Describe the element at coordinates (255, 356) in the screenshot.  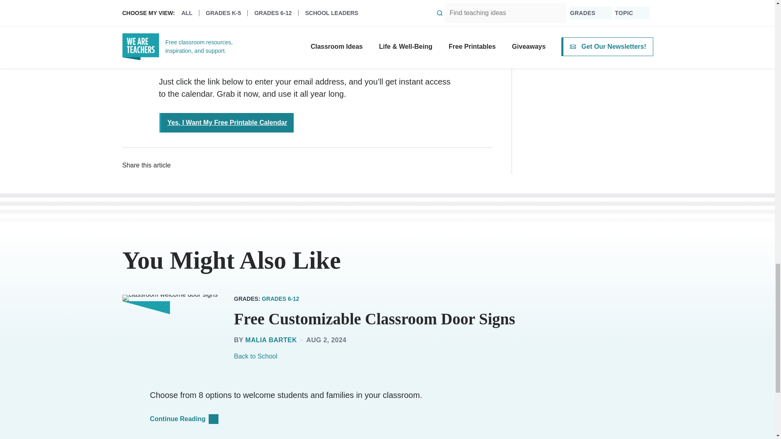
I see `Back to School` at that location.